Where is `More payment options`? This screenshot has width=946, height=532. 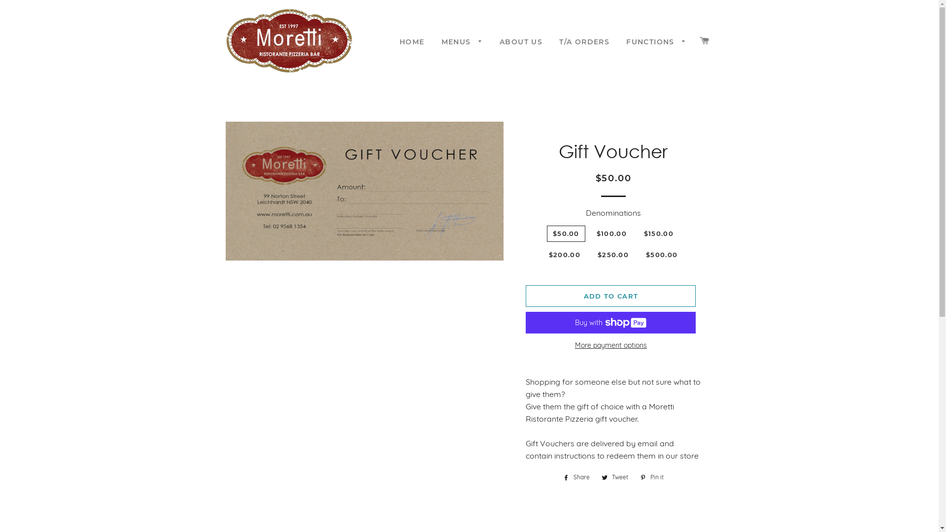
More payment options is located at coordinates (611, 346).